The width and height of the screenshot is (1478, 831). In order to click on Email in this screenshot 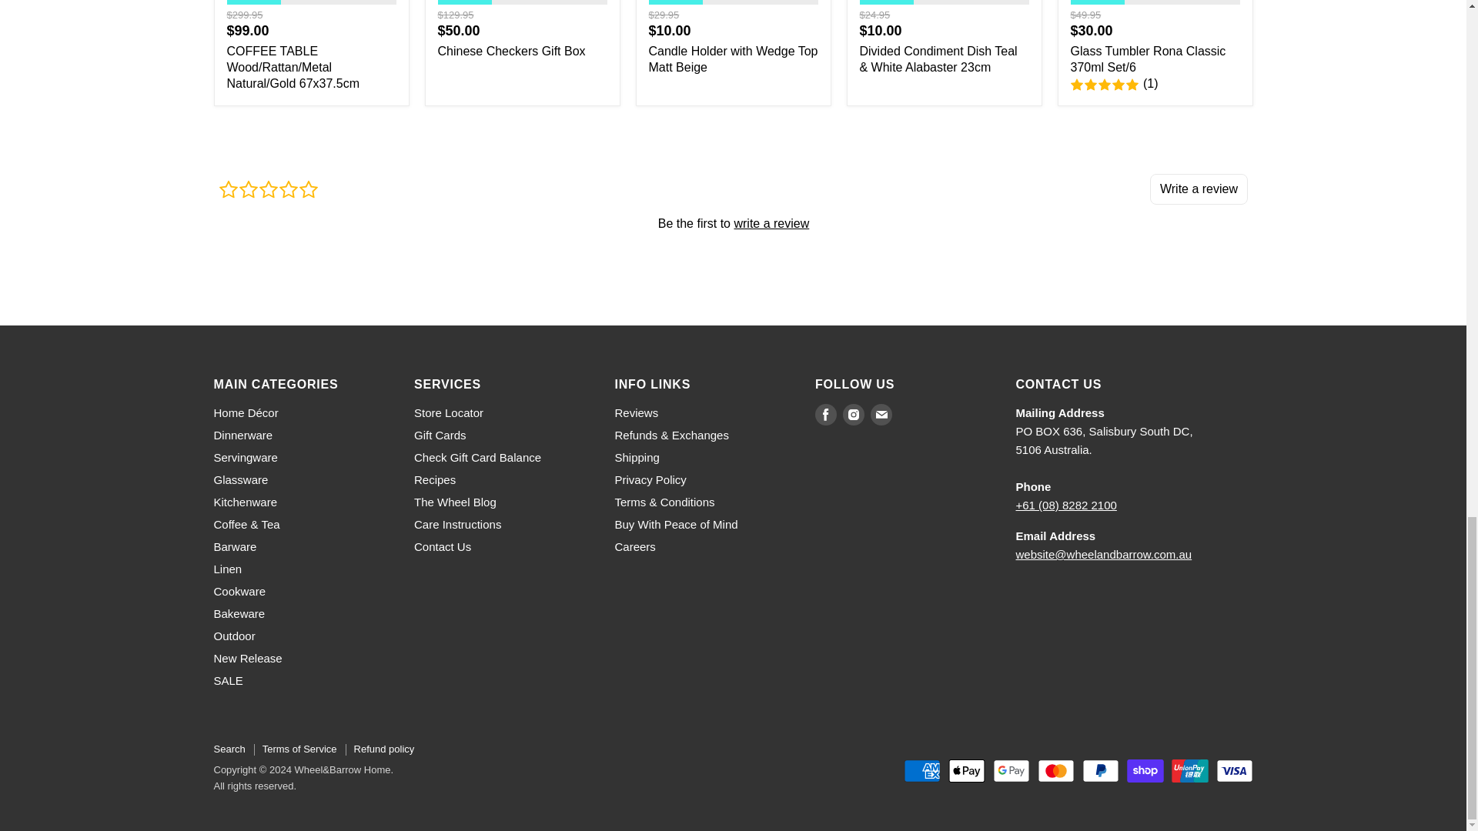, I will do `click(881, 414)`.